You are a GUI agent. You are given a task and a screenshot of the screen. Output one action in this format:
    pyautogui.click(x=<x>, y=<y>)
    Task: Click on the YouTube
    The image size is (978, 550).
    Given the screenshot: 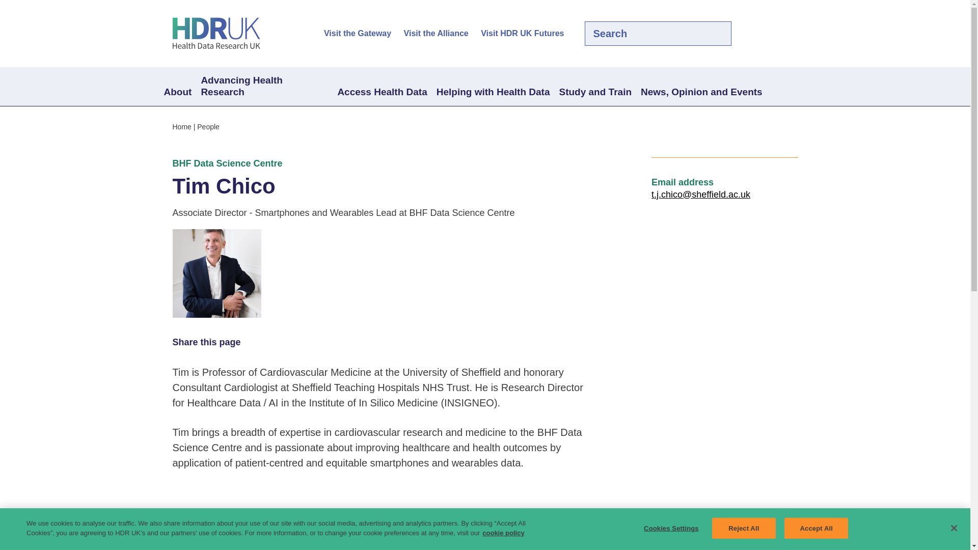 What is the action you would take?
    pyautogui.click(x=792, y=34)
    